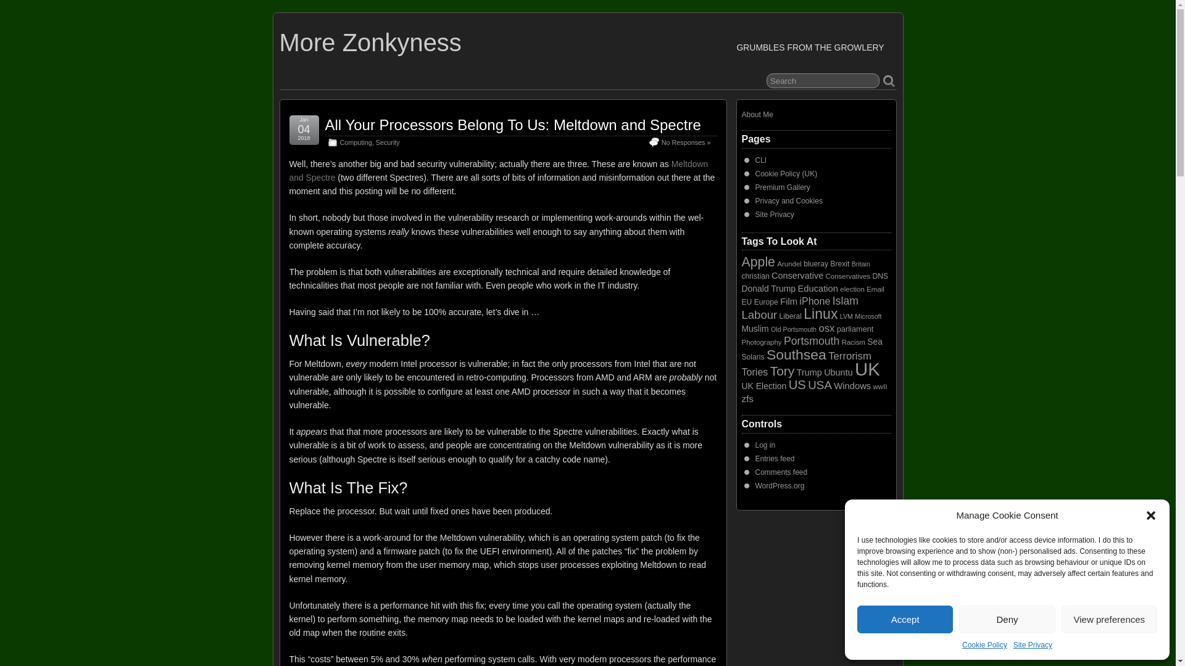 Image resolution: width=1185 pixels, height=666 pixels. I want to click on Arundel, so click(789, 264).